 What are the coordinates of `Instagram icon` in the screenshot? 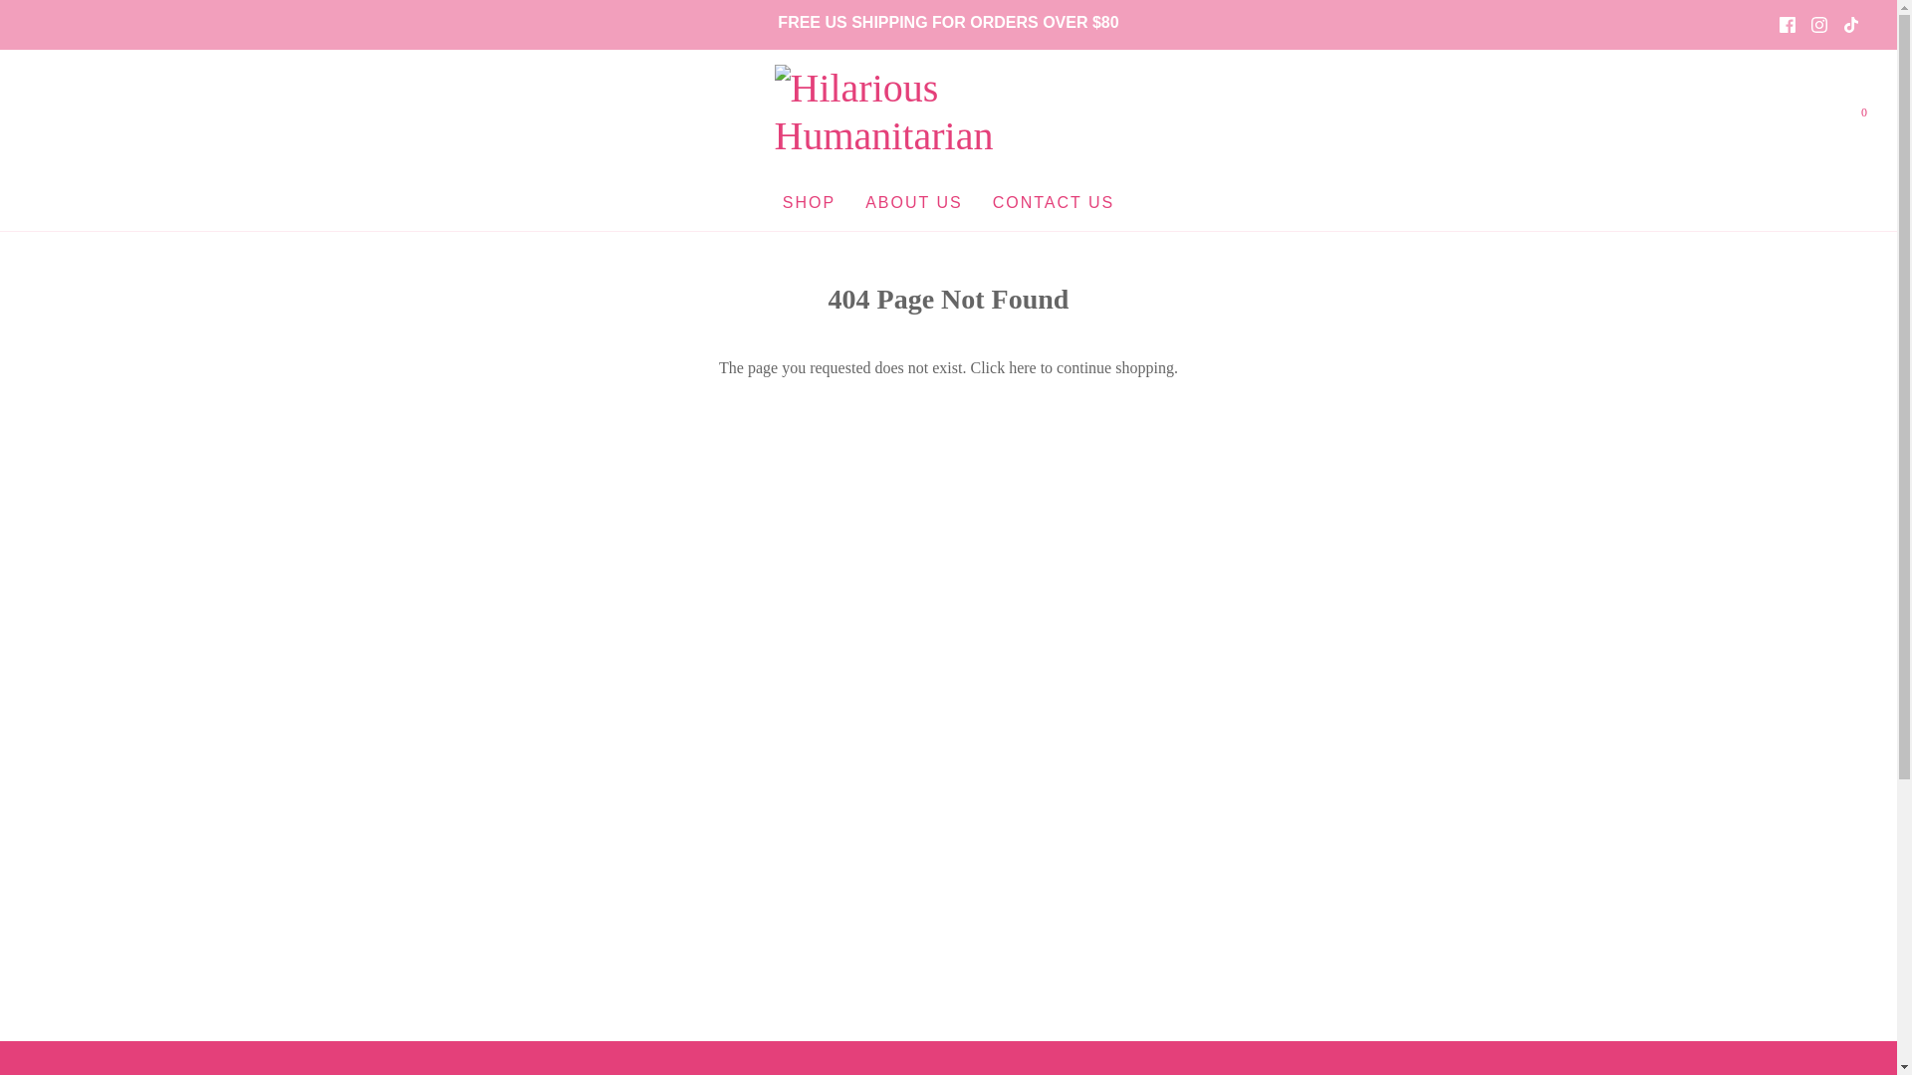 It's located at (1818, 24).